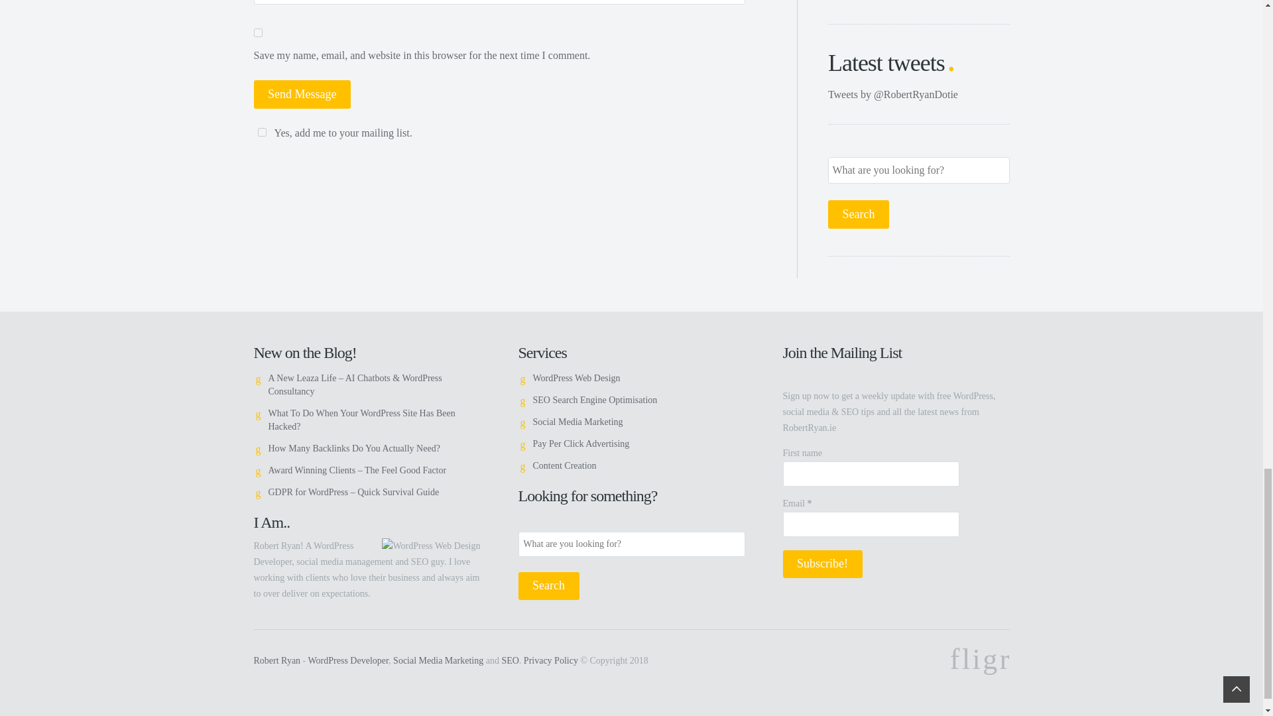 This screenshot has width=1273, height=716. What do you see at coordinates (822, 564) in the screenshot?
I see `Subscribe!` at bounding box center [822, 564].